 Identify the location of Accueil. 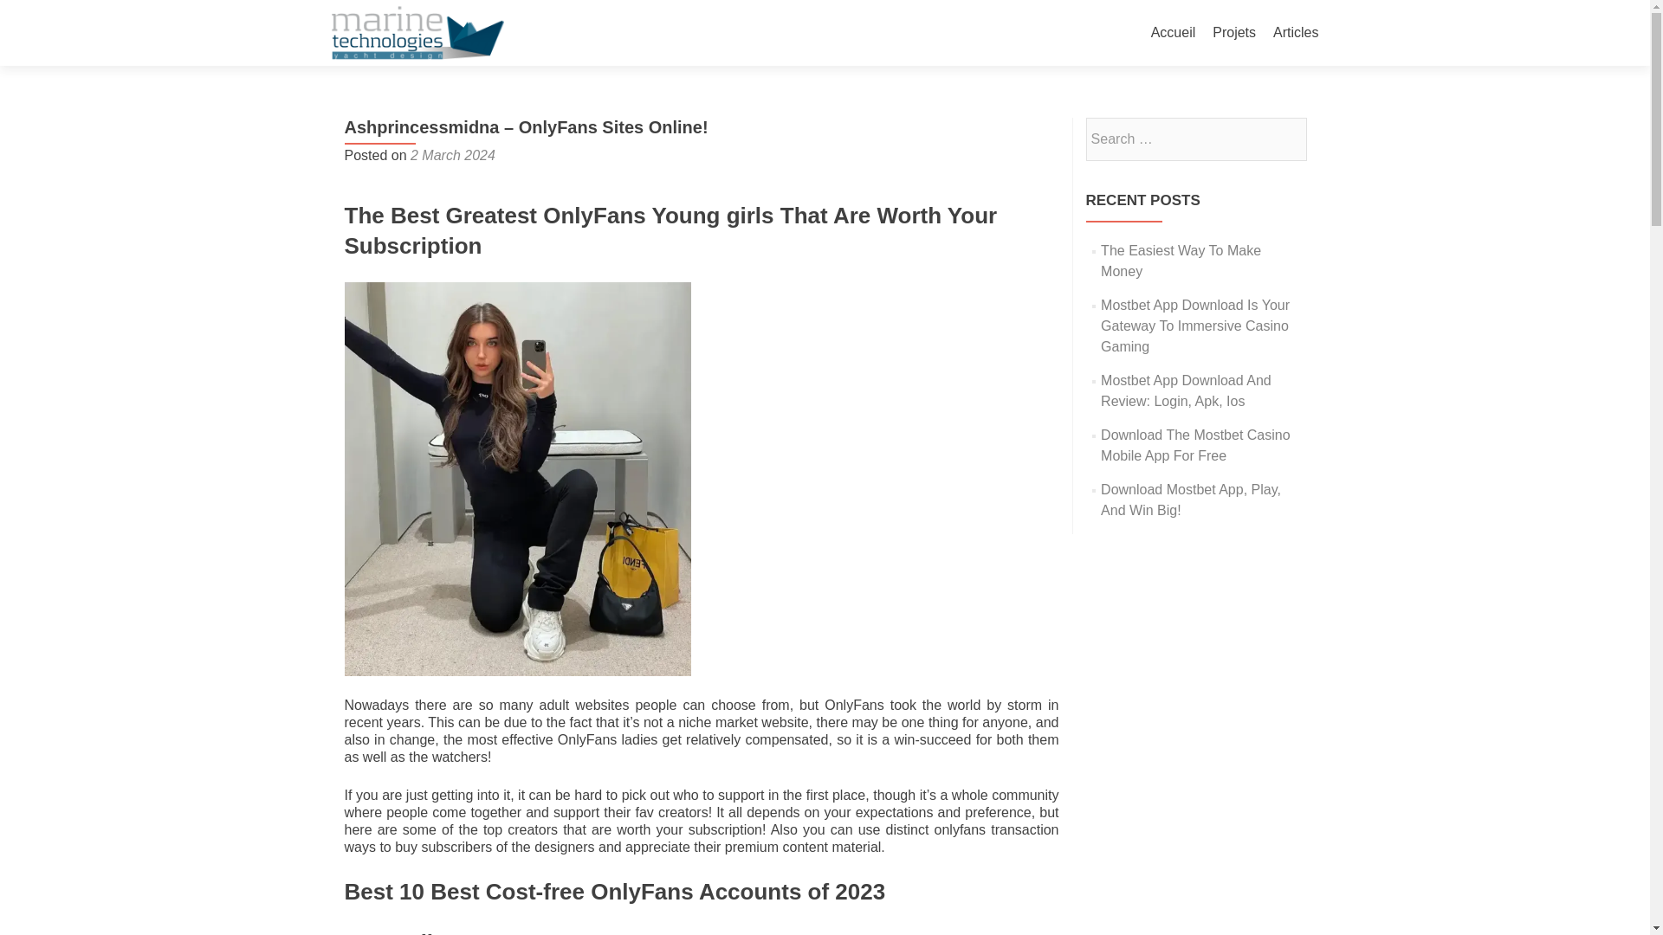
(1173, 33).